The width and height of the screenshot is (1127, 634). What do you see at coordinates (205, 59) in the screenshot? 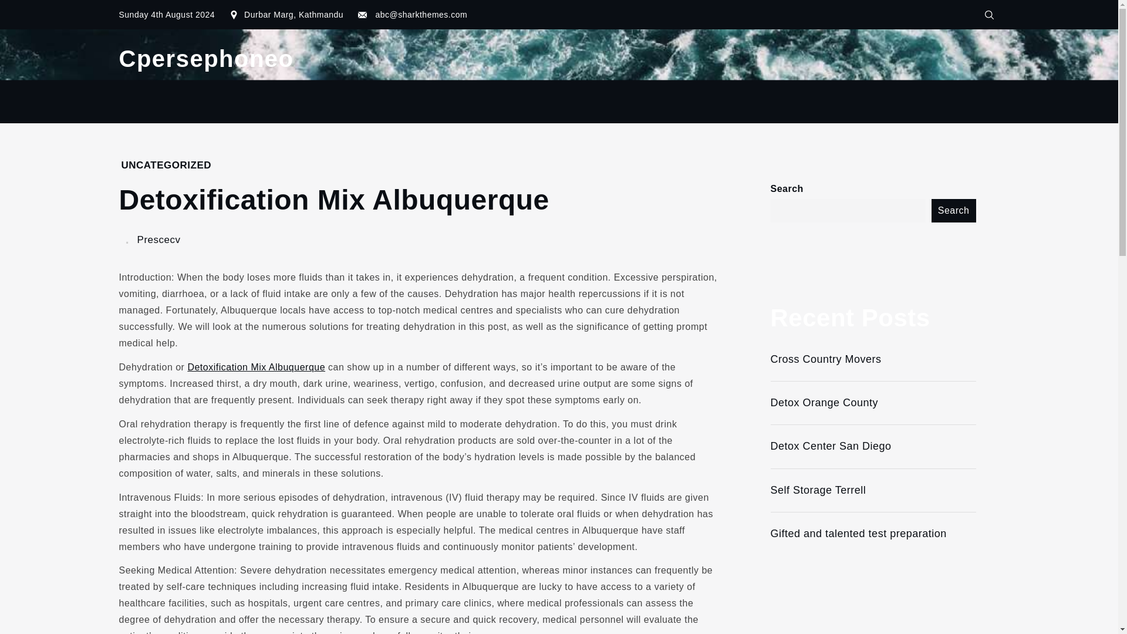
I see `Cpersephoneo` at bounding box center [205, 59].